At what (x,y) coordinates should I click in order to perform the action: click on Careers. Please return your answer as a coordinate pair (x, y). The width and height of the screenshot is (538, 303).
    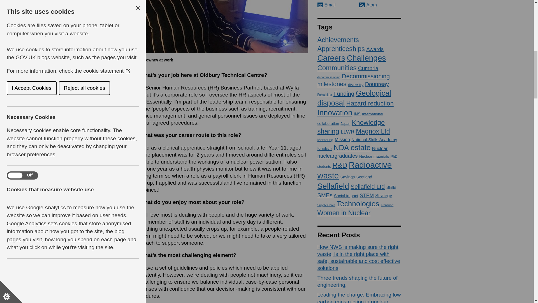
    Looking at the image, I should click on (331, 58).